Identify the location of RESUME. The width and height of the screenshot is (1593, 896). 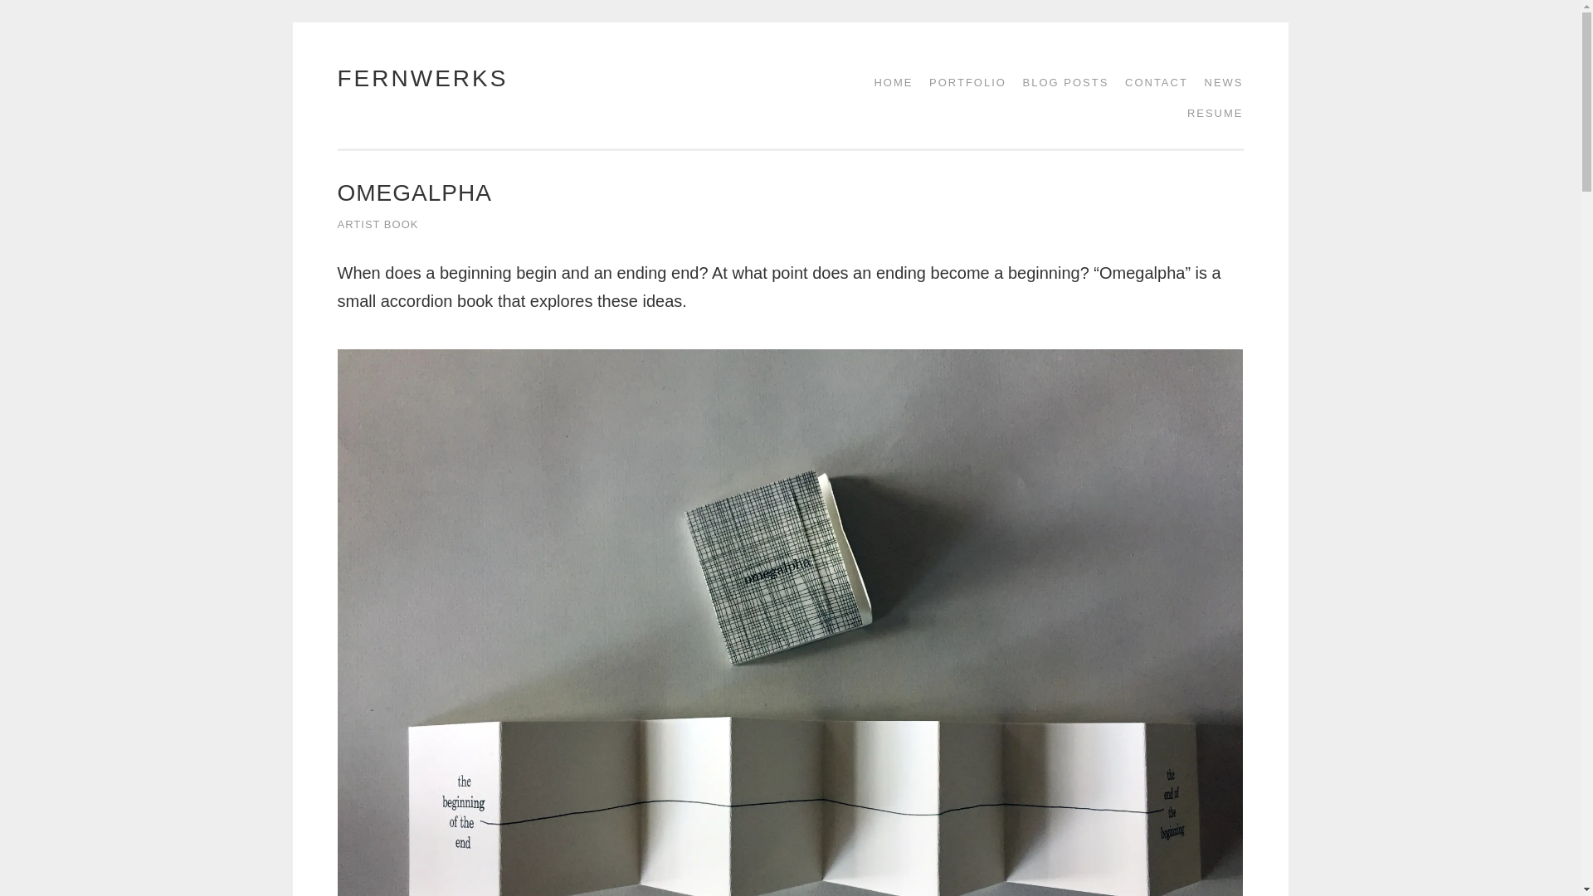
(1210, 113).